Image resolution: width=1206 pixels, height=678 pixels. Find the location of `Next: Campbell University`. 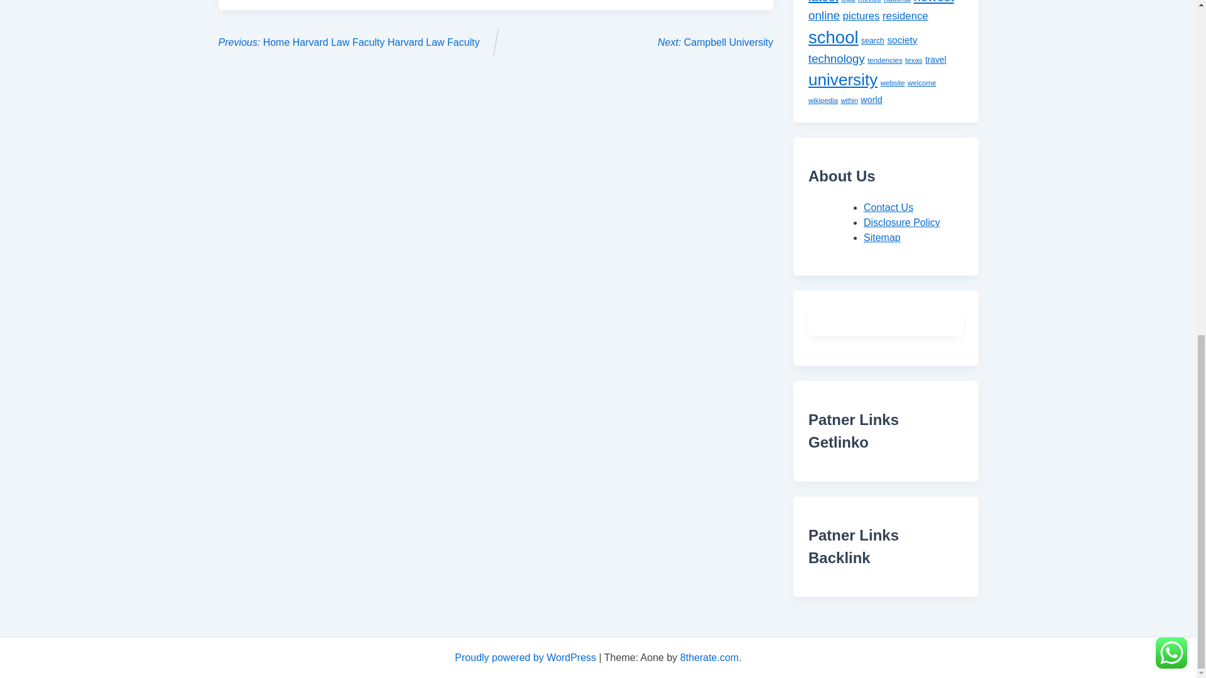

Next: Campbell University is located at coordinates (715, 42).